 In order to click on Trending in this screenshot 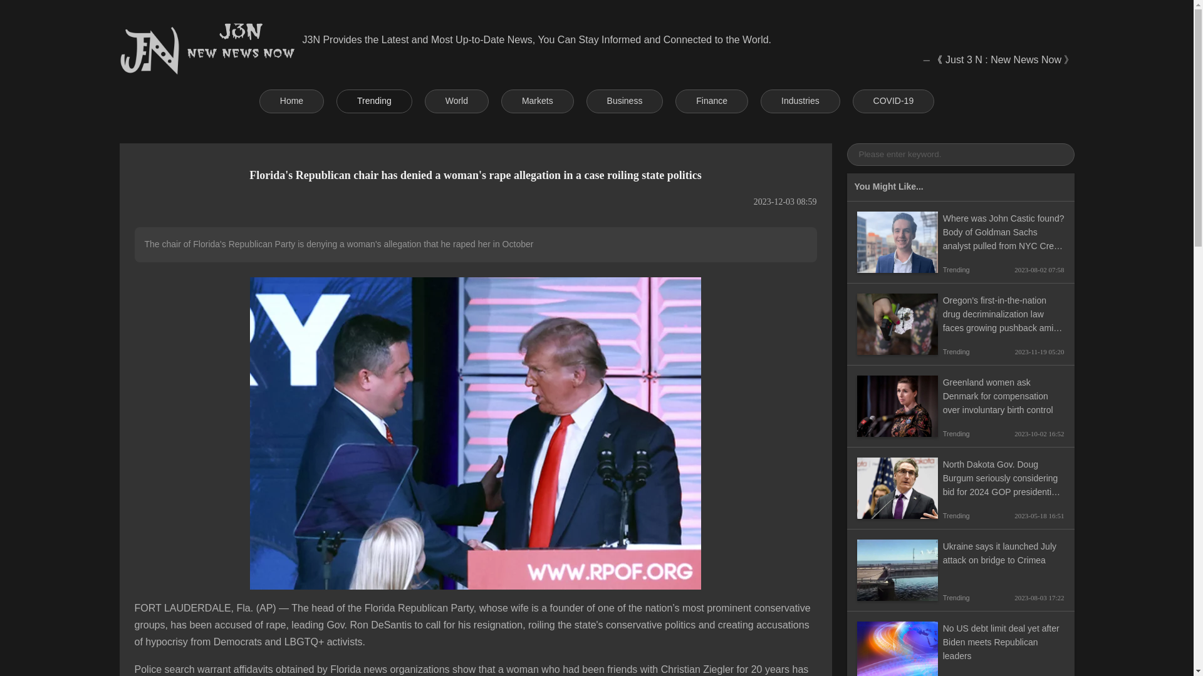, I will do `click(375, 101)`.